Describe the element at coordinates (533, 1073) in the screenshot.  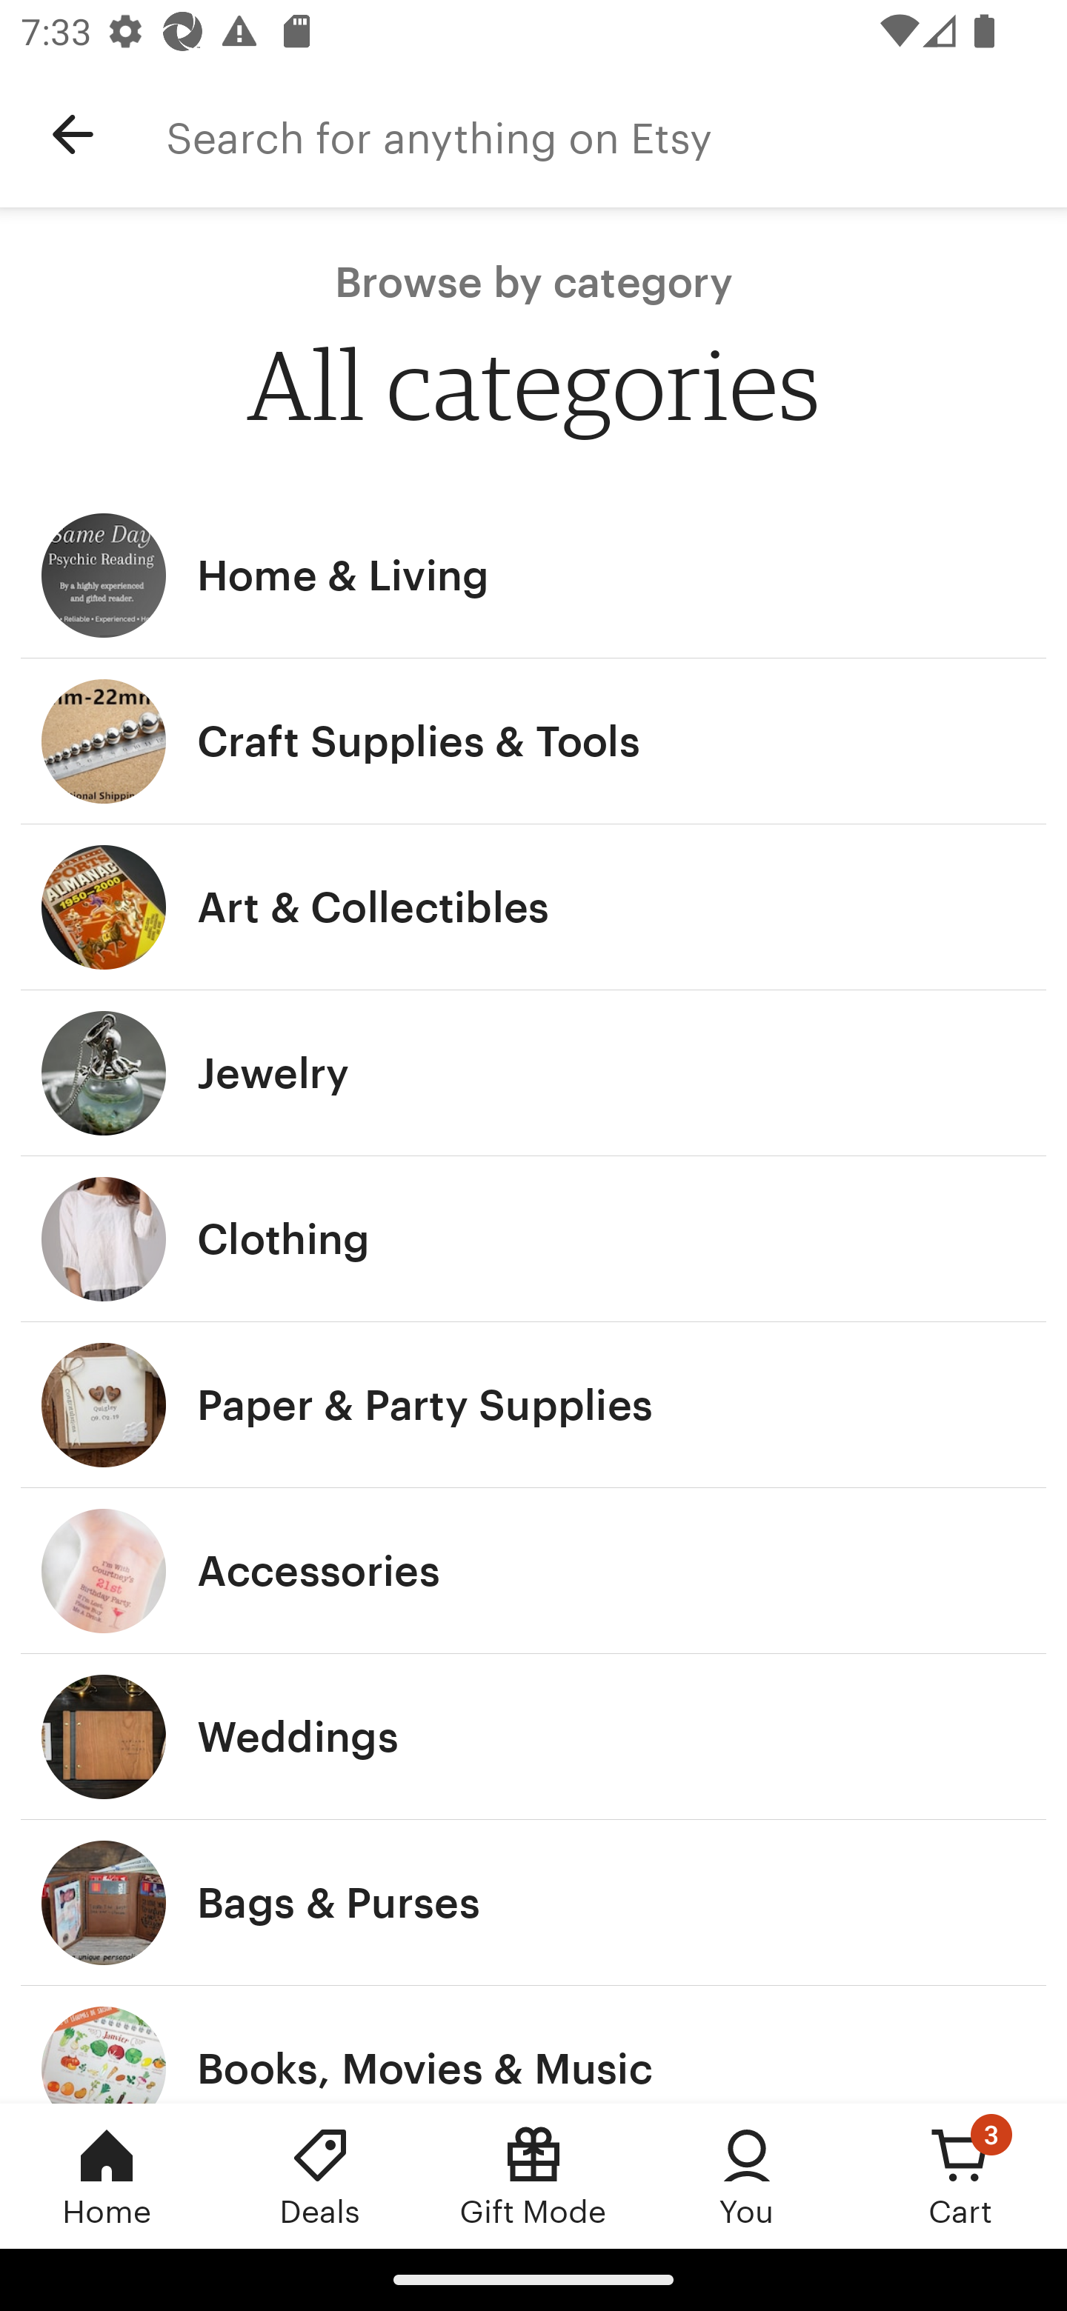
I see `Jewelry` at that location.